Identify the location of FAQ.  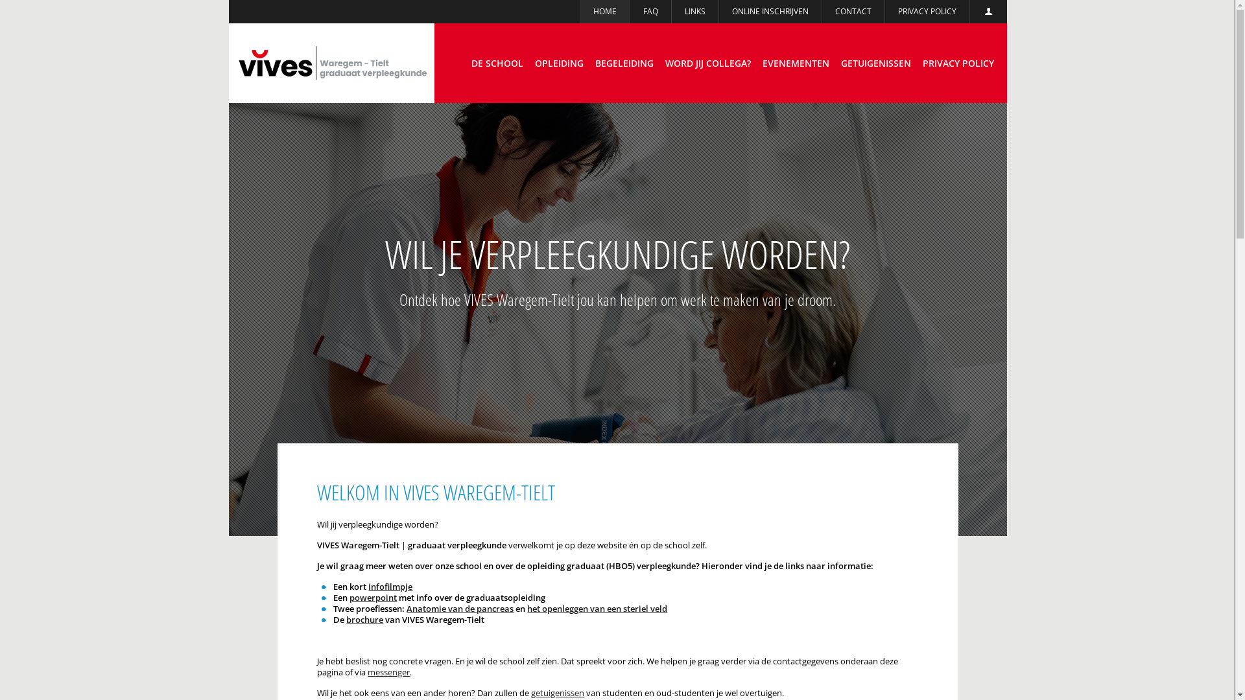
(650, 12).